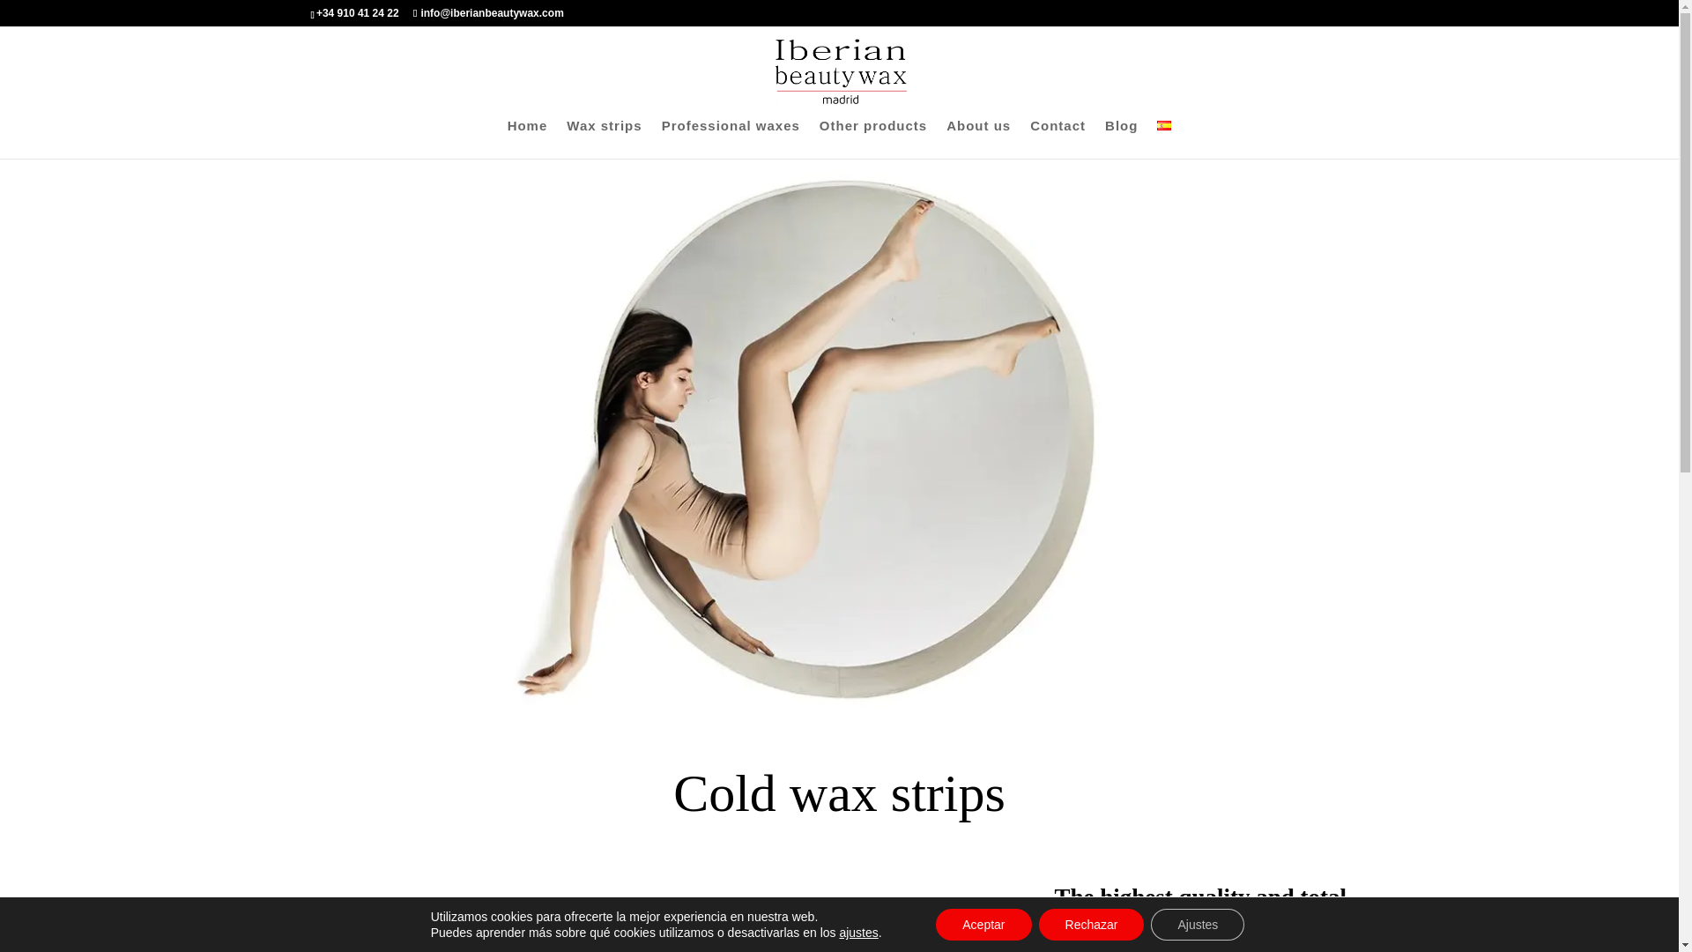 This screenshot has height=952, width=1692. What do you see at coordinates (731, 139) in the screenshot?
I see `Professional waxes` at bounding box center [731, 139].